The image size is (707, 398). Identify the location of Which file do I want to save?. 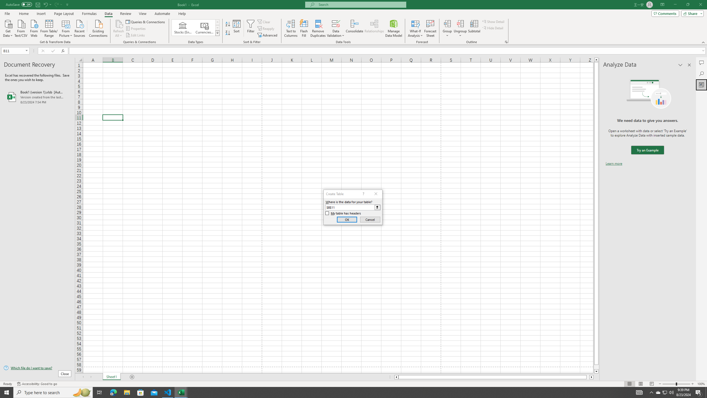
(37, 368).